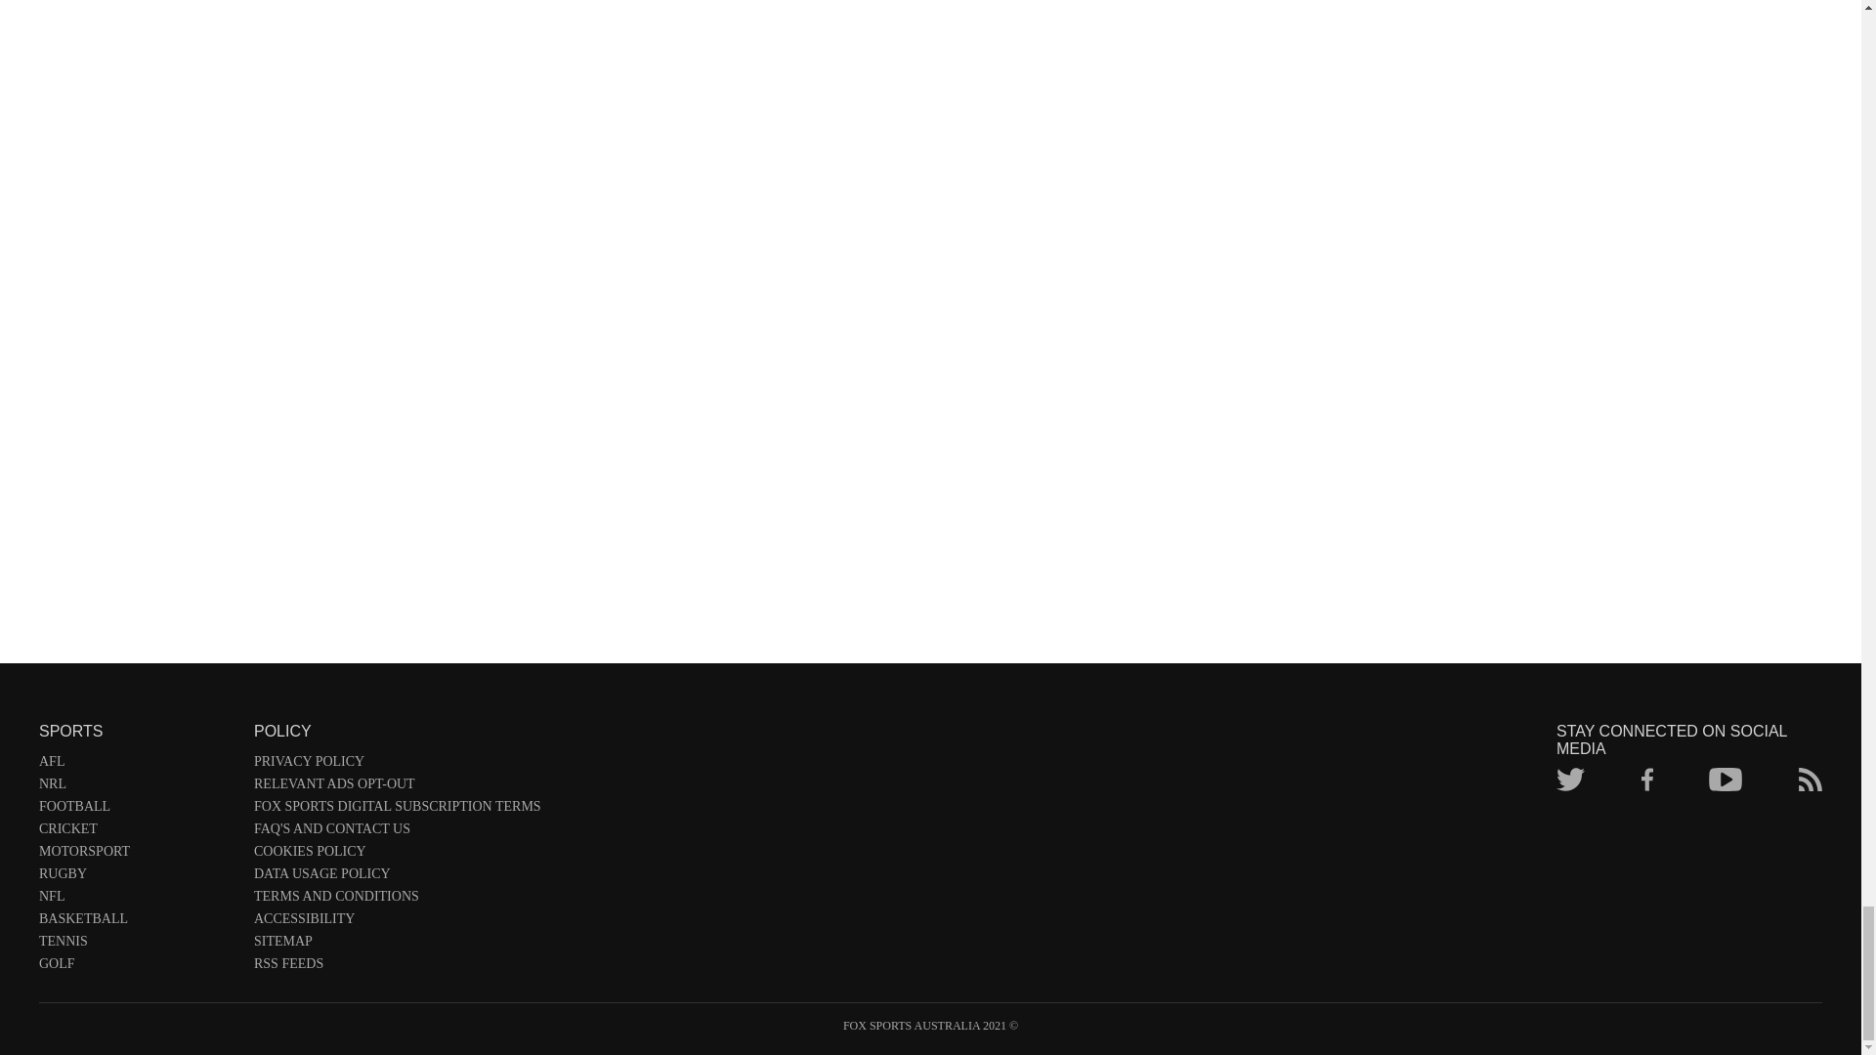  What do you see at coordinates (137, 877) in the screenshot?
I see `RUGBY` at bounding box center [137, 877].